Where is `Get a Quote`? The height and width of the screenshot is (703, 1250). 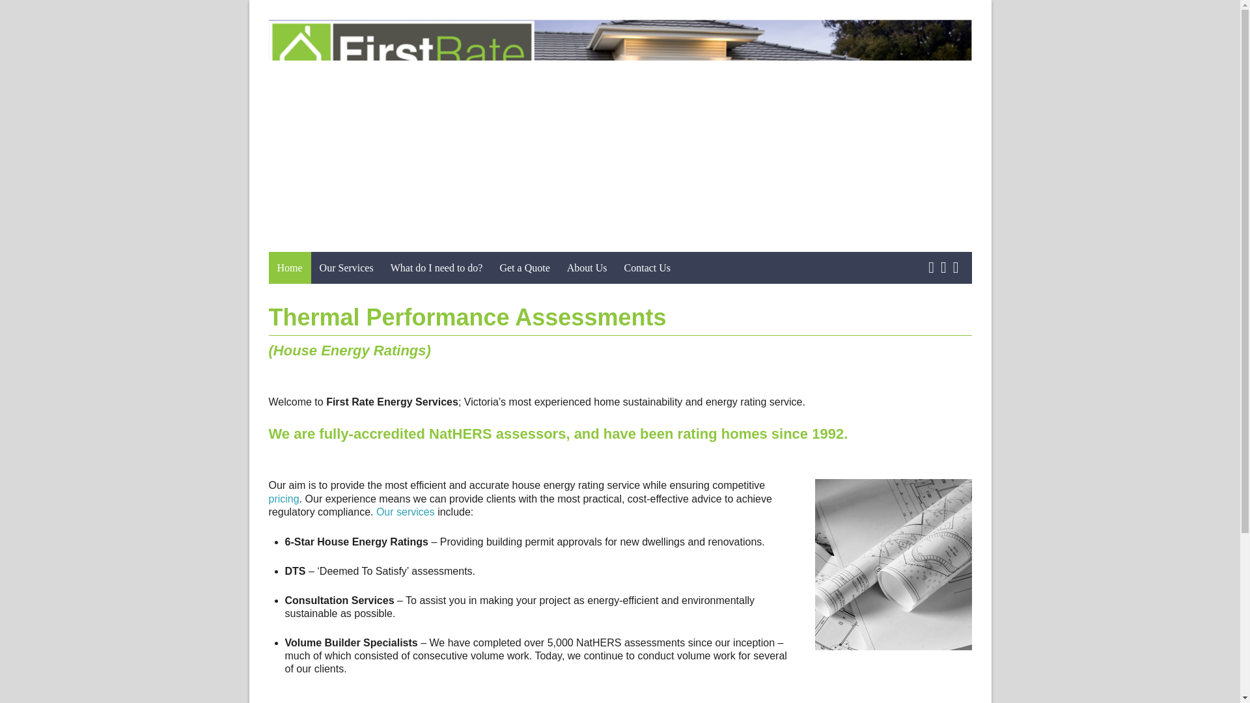
Get a Quote is located at coordinates (524, 268).